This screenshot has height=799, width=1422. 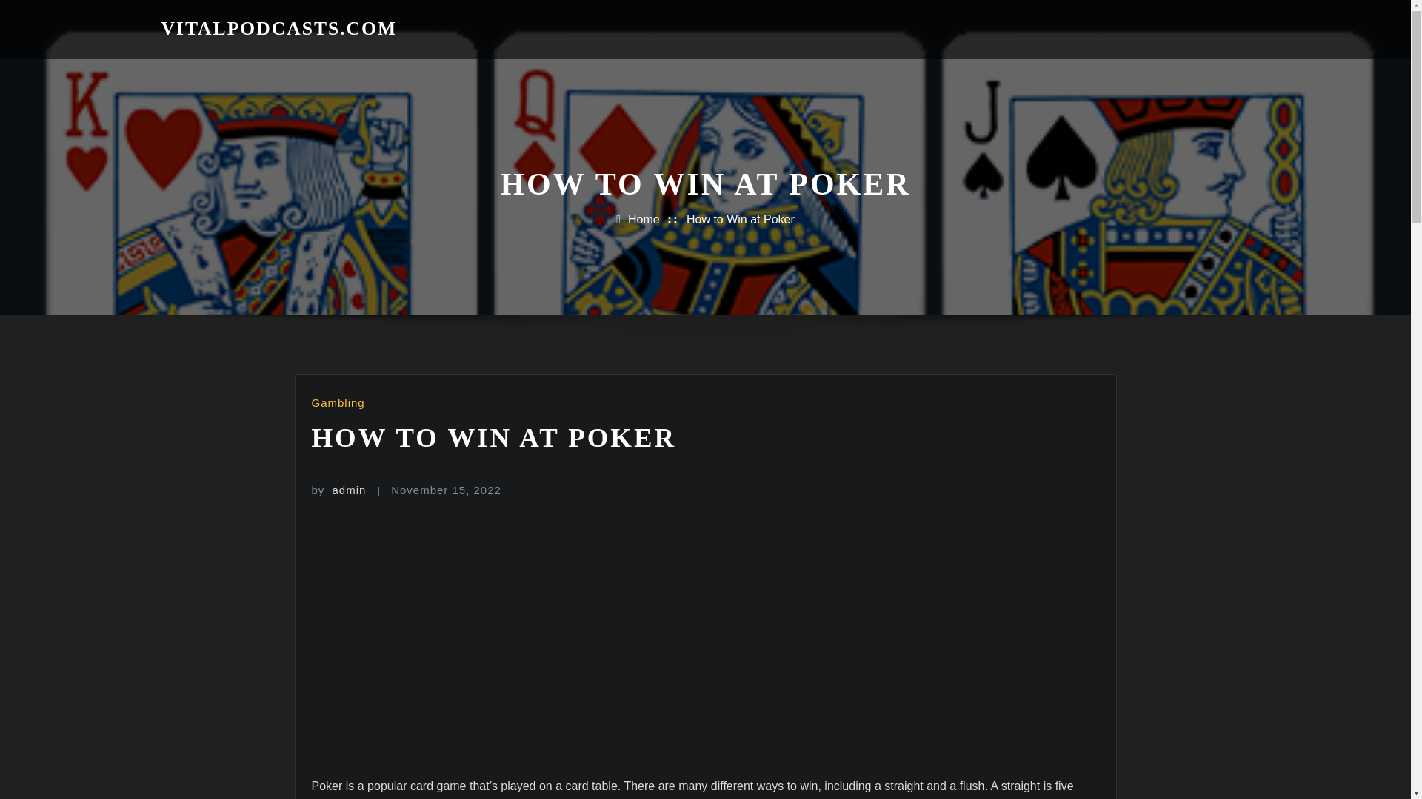 What do you see at coordinates (338, 490) in the screenshot?
I see `by admin` at bounding box center [338, 490].